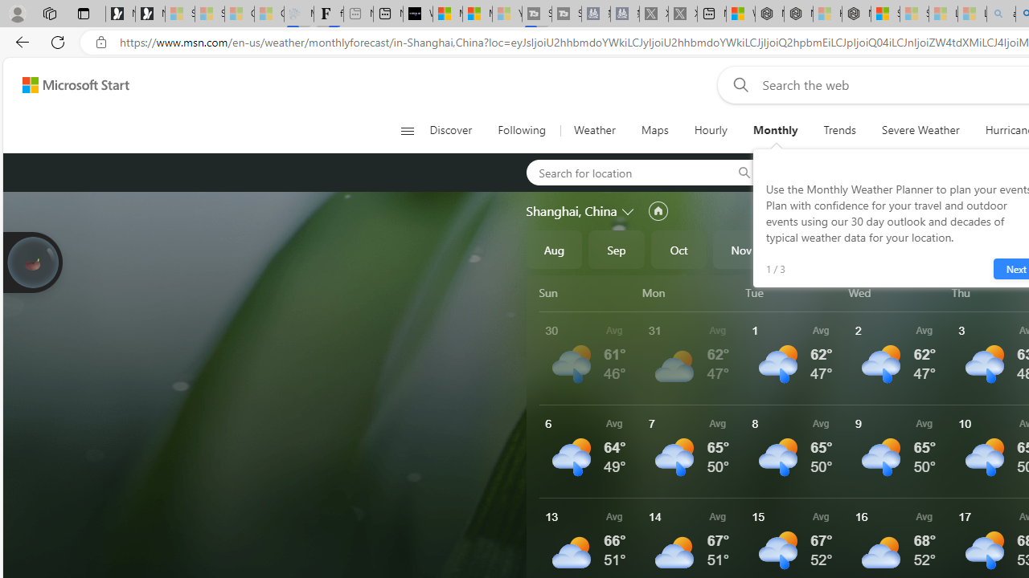 This screenshot has height=578, width=1029. Describe the element at coordinates (150, 14) in the screenshot. I see `Newsletter Sign Up` at that location.